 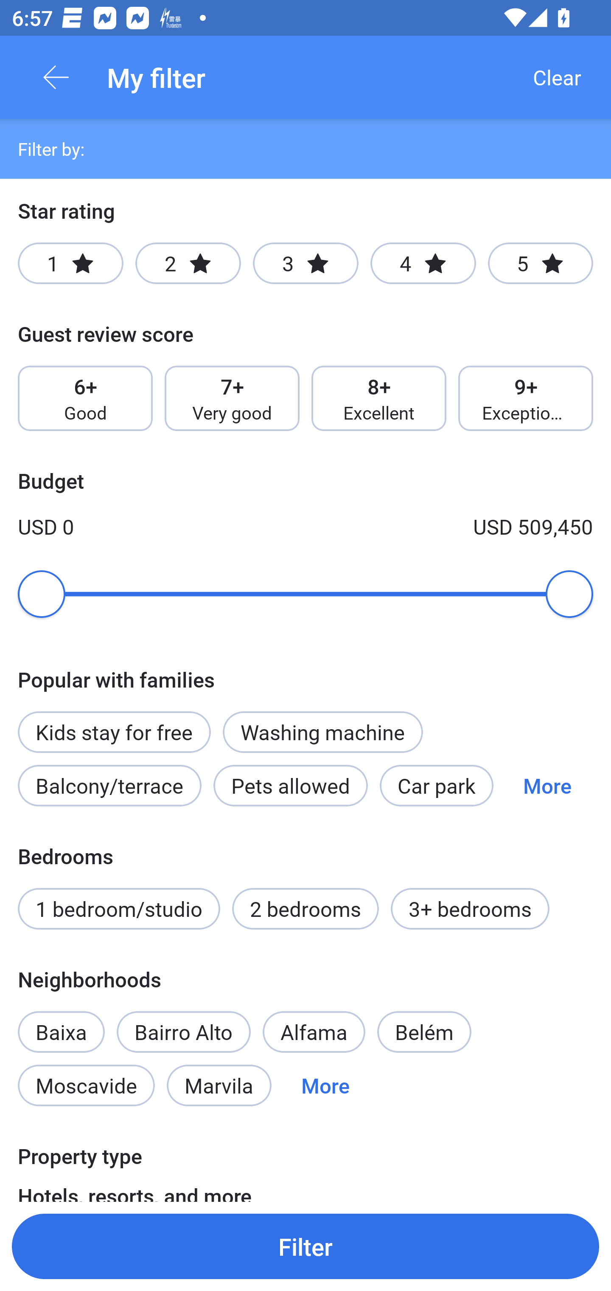 What do you see at coordinates (547, 786) in the screenshot?
I see `More` at bounding box center [547, 786].